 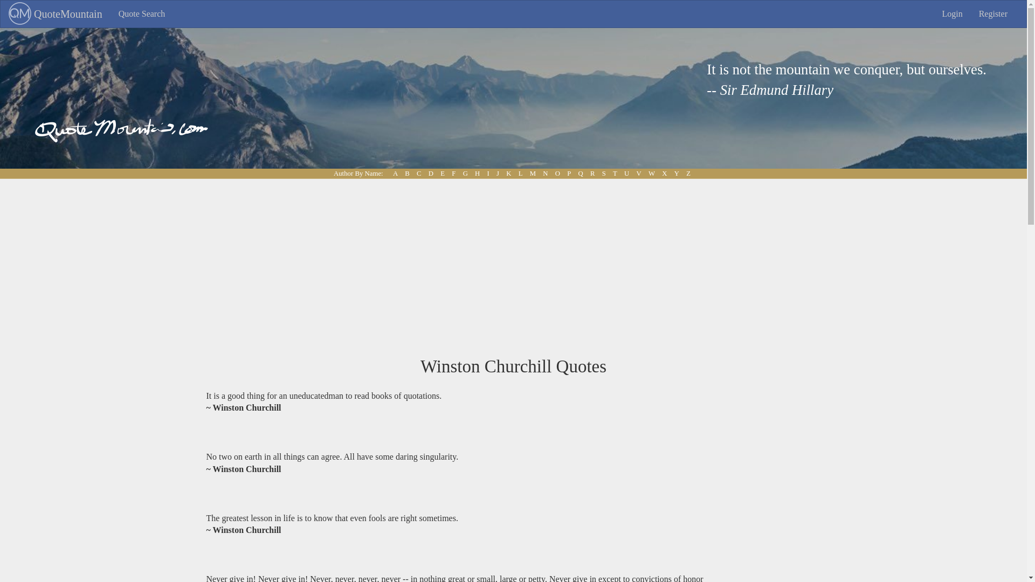 What do you see at coordinates (651, 173) in the screenshot?
I see `W` at bounding box center [651, 173].